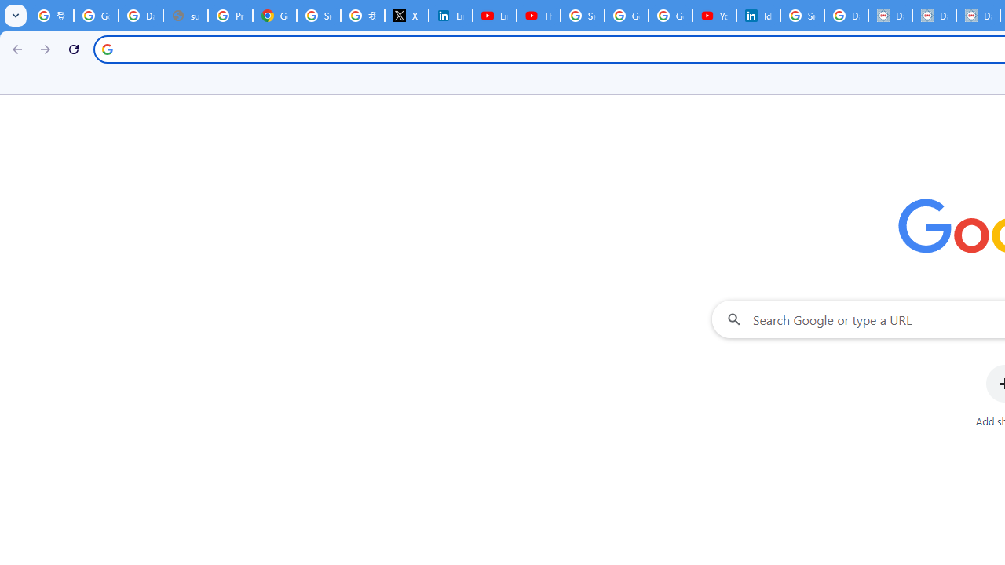 The width and height of the screenshot is (1005, 565). Describe the element at coordinates (407, 16) in the screenshot. I see `X` at that location.